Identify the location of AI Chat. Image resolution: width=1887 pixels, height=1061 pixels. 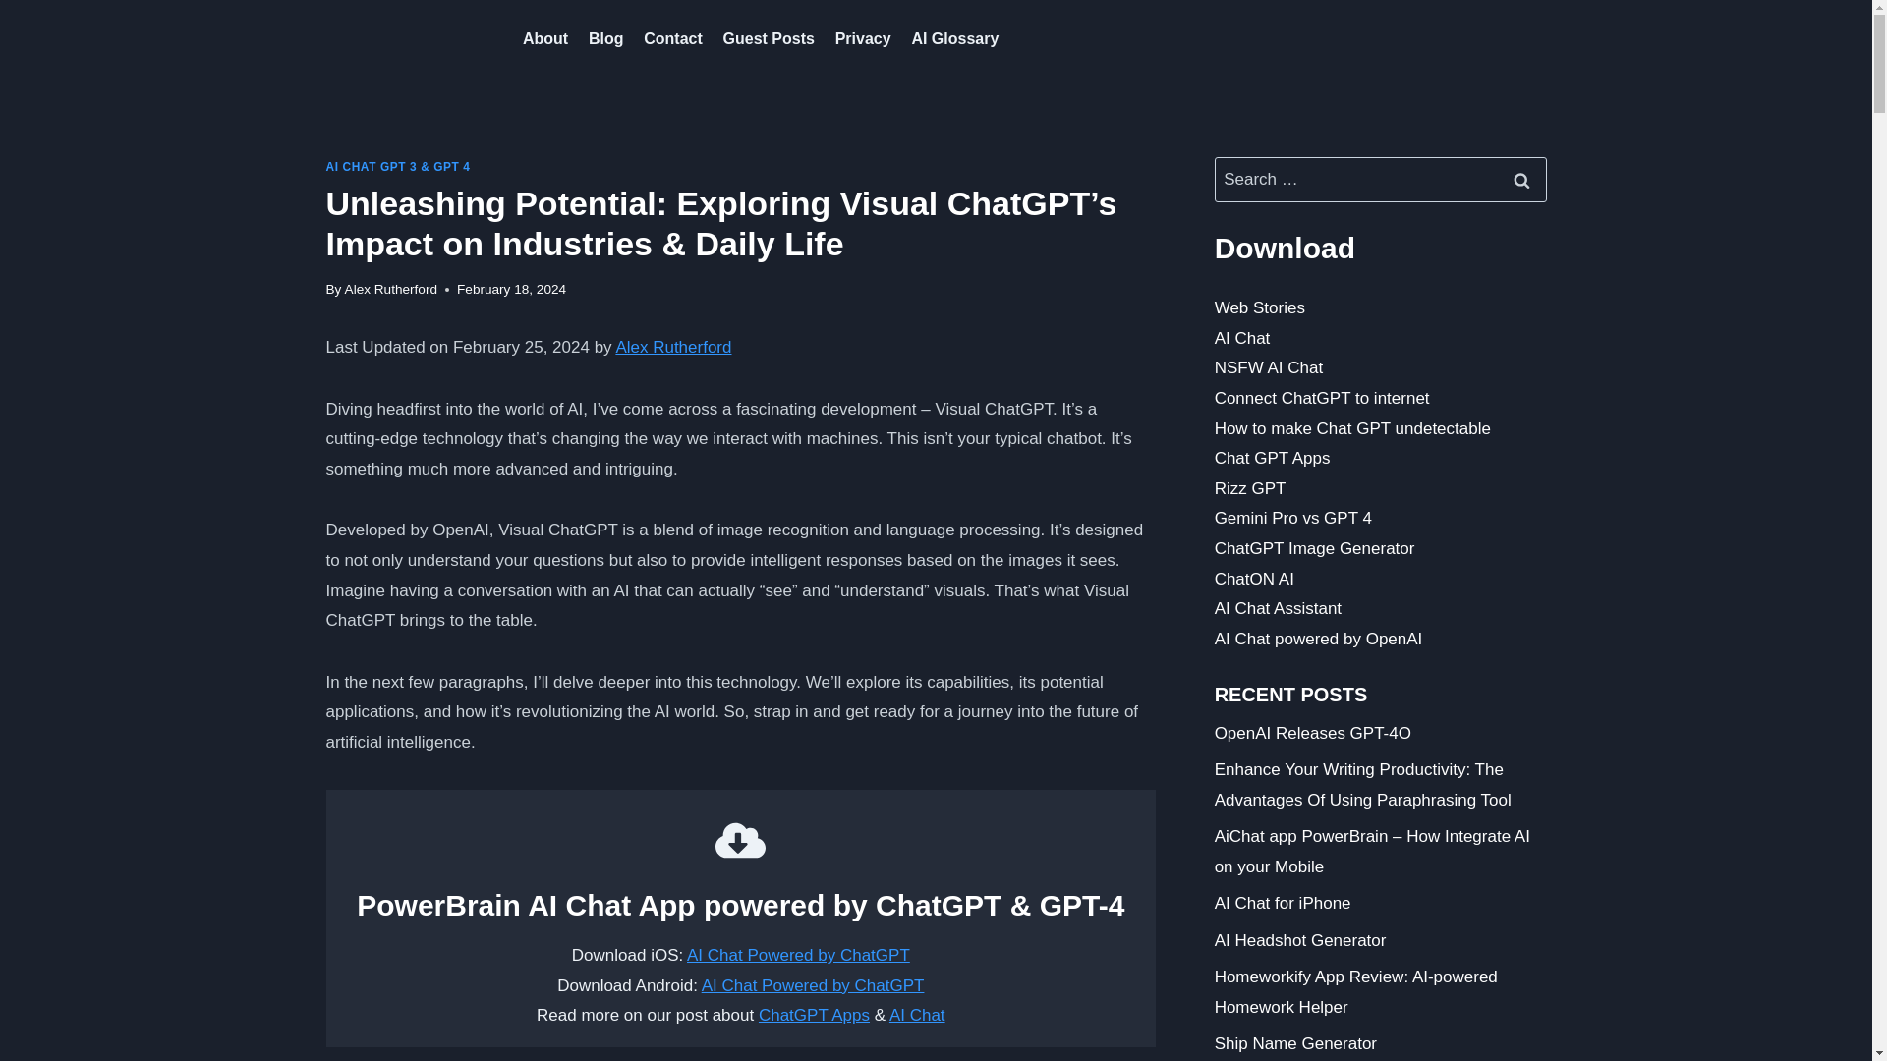
(916, 1015).